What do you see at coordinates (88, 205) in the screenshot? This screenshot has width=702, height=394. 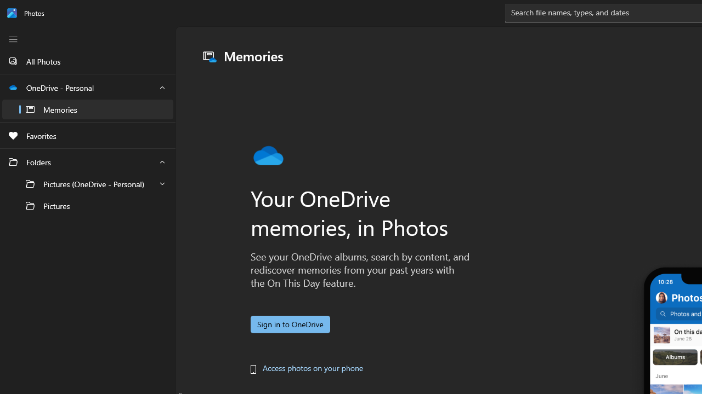 I see `Pictures` at bounding box center [88, 205].